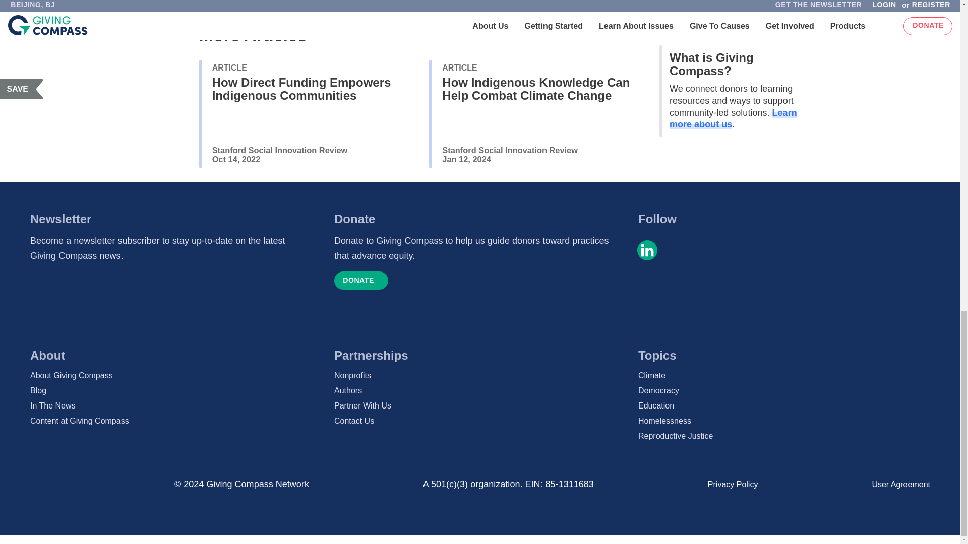 This screenshot has width=968, height=544. What do you see at coordinates (168, 304) in the screenshot?
I see `Form 0` at bounding box center [168, 304].